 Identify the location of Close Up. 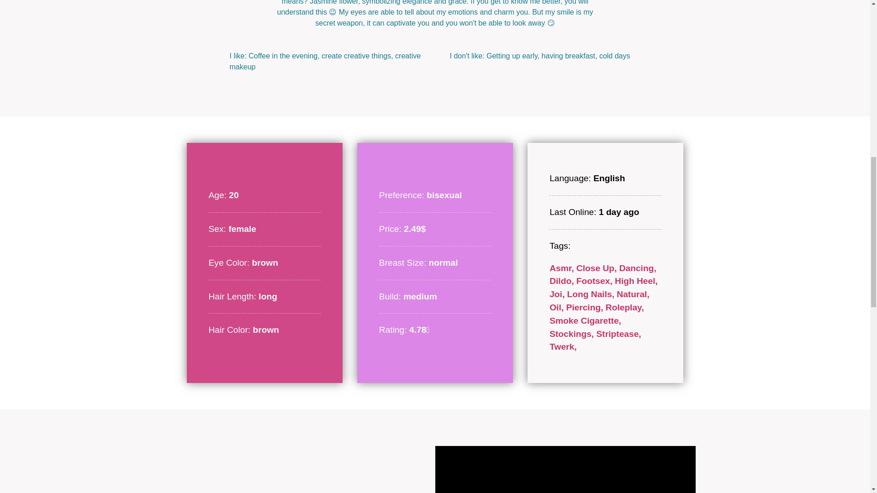
(597, 268).